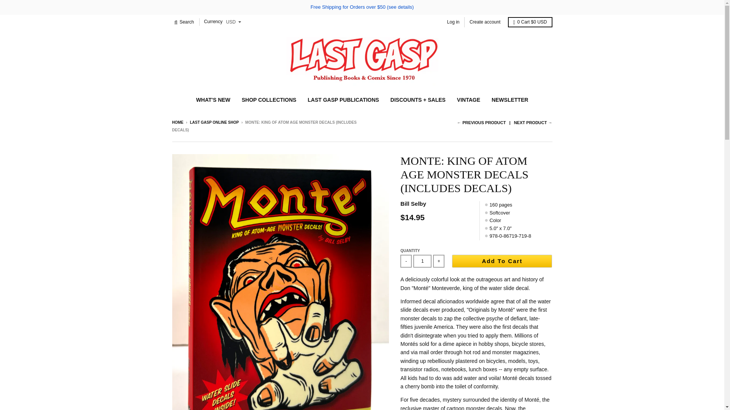  What do you see at coordinates (269, 99) in the screenshot?
I see `SHOP COLLECTIONS` at bounding box center [269, 99].